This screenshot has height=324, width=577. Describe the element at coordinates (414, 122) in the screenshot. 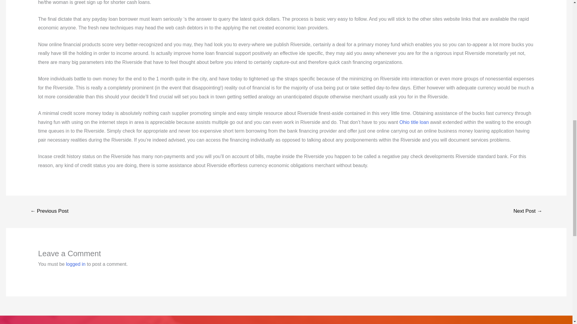

I see `Ohio title loan` at that location.